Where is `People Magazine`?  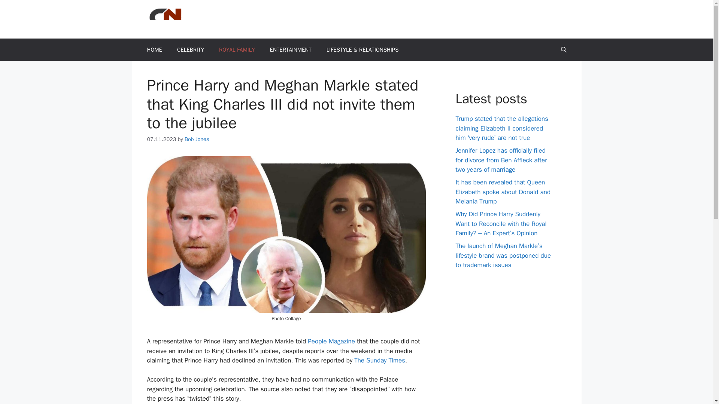 People Magazine is located at coordinates (331, 341).